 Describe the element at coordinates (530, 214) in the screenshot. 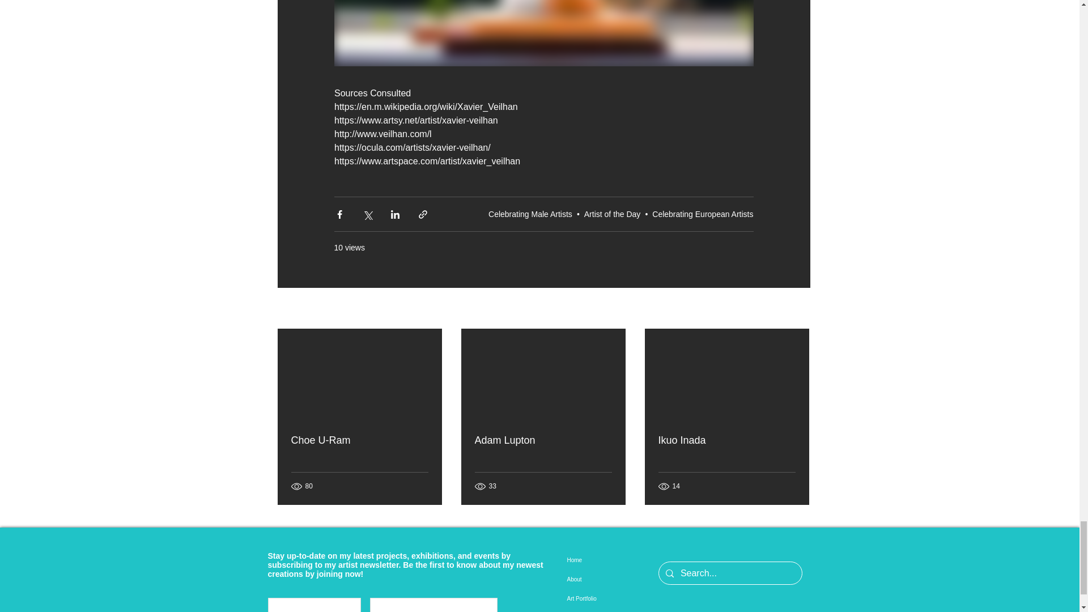

I see `Celebrating Male Artists` at that location.